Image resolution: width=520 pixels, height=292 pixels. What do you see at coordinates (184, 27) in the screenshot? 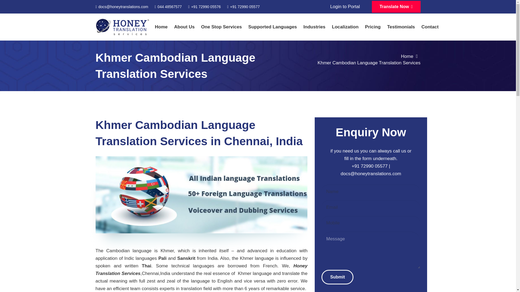
I see `About Us` at bounding box center [184, 27].